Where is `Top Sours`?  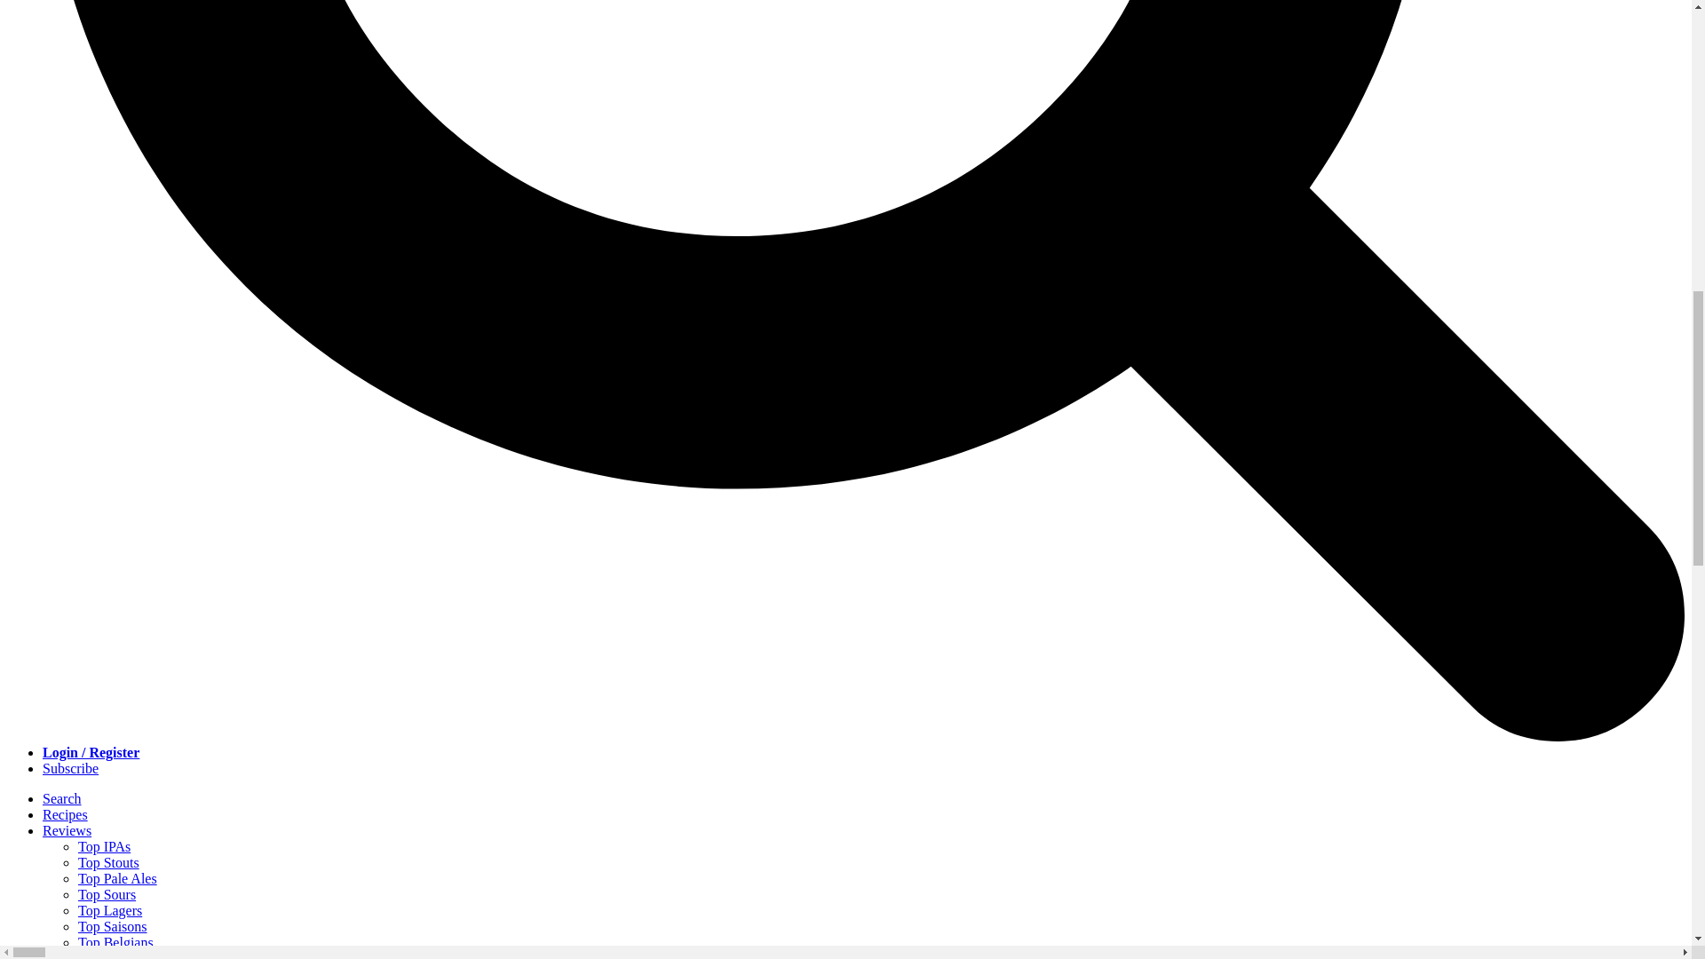
Top Sours is located at coordinates (107, 895).